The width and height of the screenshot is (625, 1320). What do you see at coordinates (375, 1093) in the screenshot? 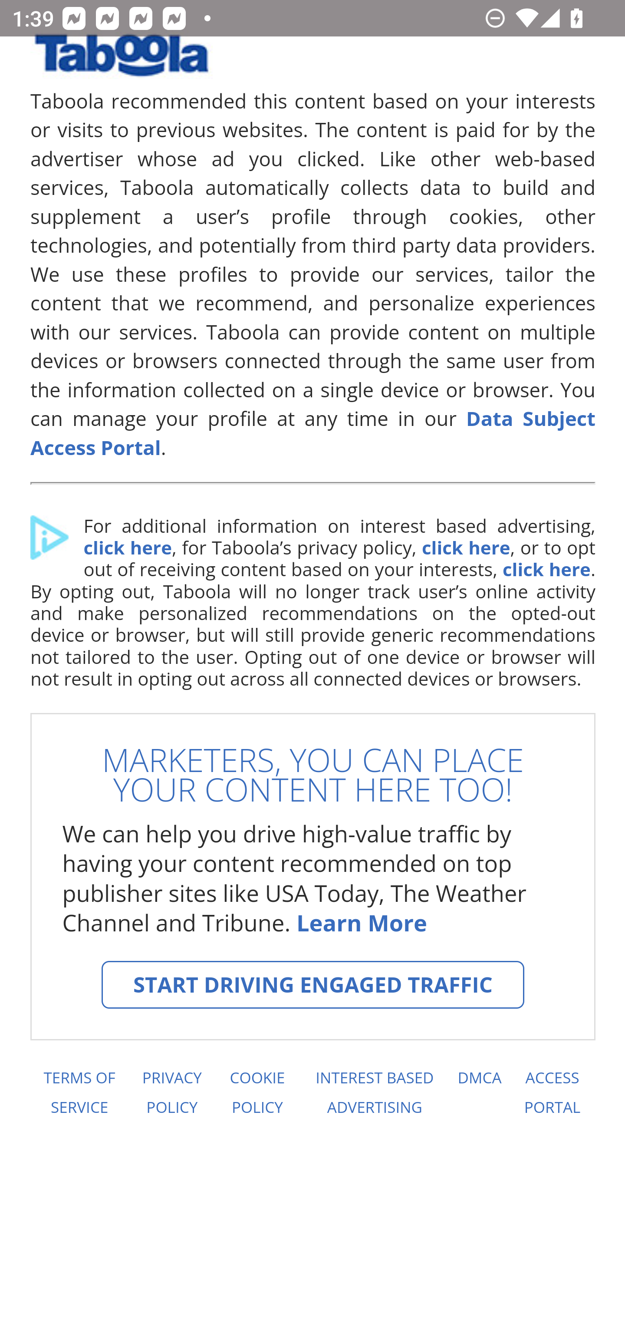
I see `INTEREST BASED ADVERTISING` at bounding box center [375, 1093].